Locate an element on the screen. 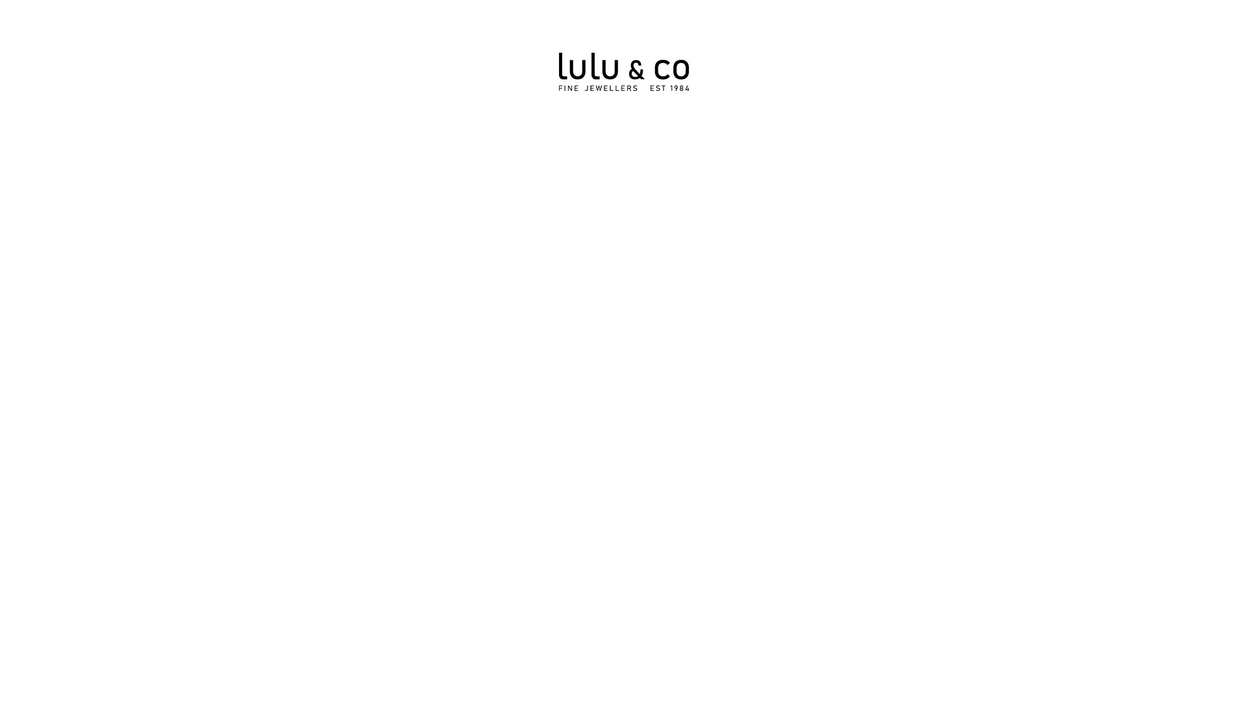 This screenshot has width=1248, height=702. logo is located at coordinates (624, 71).